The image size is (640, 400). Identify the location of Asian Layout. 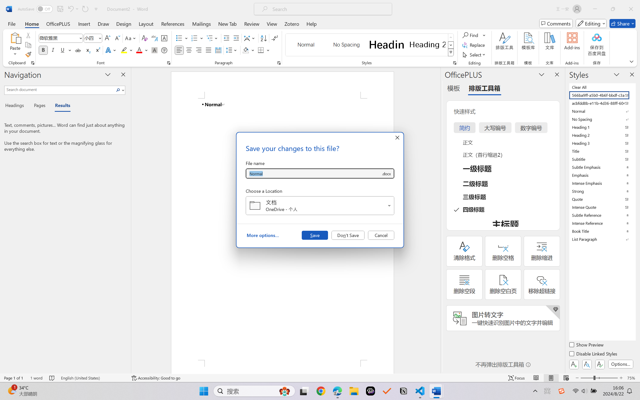
(250, 38).